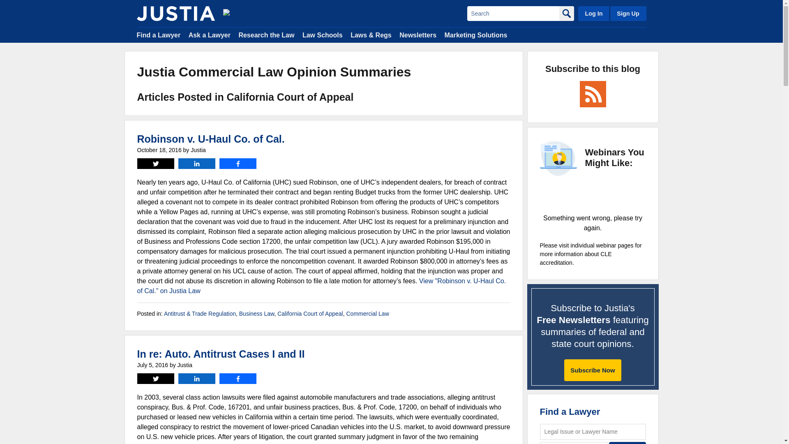  What do you see at coordinates (221, 354) in the screenshot?
I see `Permalink to In re: Auto. Antitrust Cases I and II` at bounding box center [221, 354].